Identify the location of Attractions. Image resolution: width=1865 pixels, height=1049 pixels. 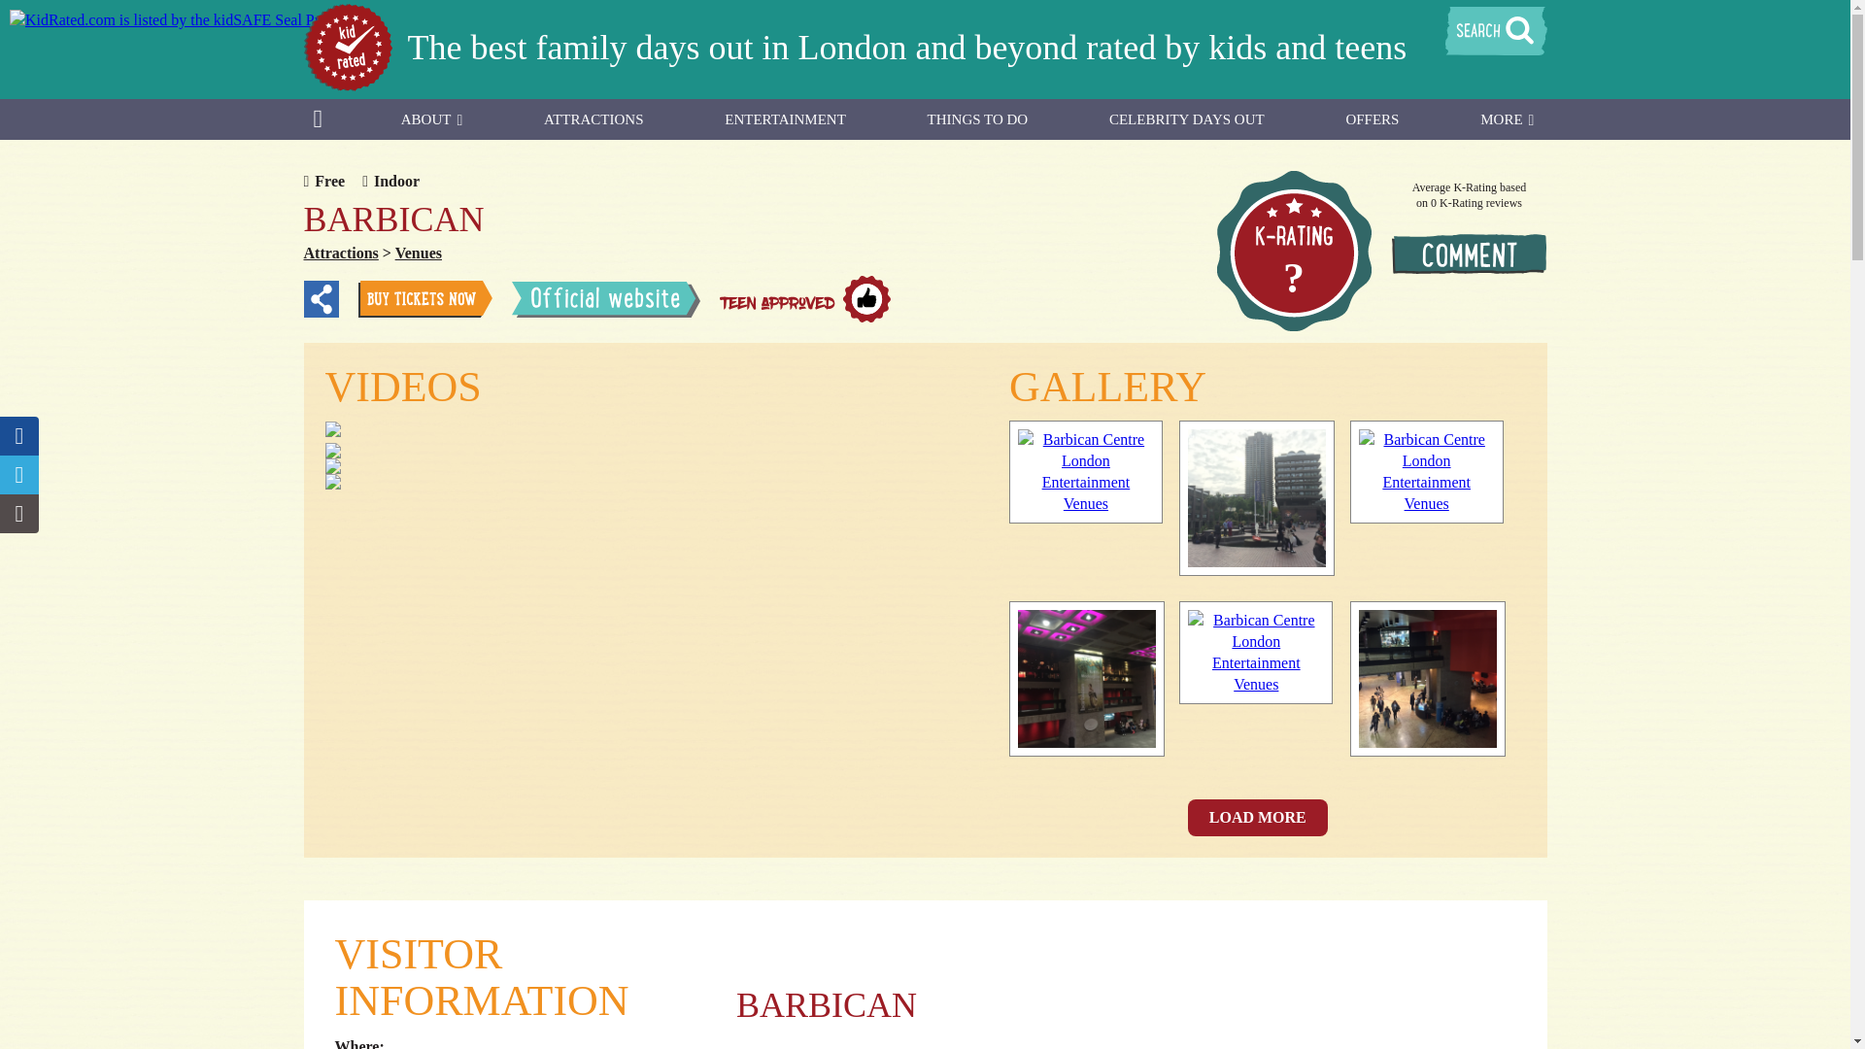
(340, 253).